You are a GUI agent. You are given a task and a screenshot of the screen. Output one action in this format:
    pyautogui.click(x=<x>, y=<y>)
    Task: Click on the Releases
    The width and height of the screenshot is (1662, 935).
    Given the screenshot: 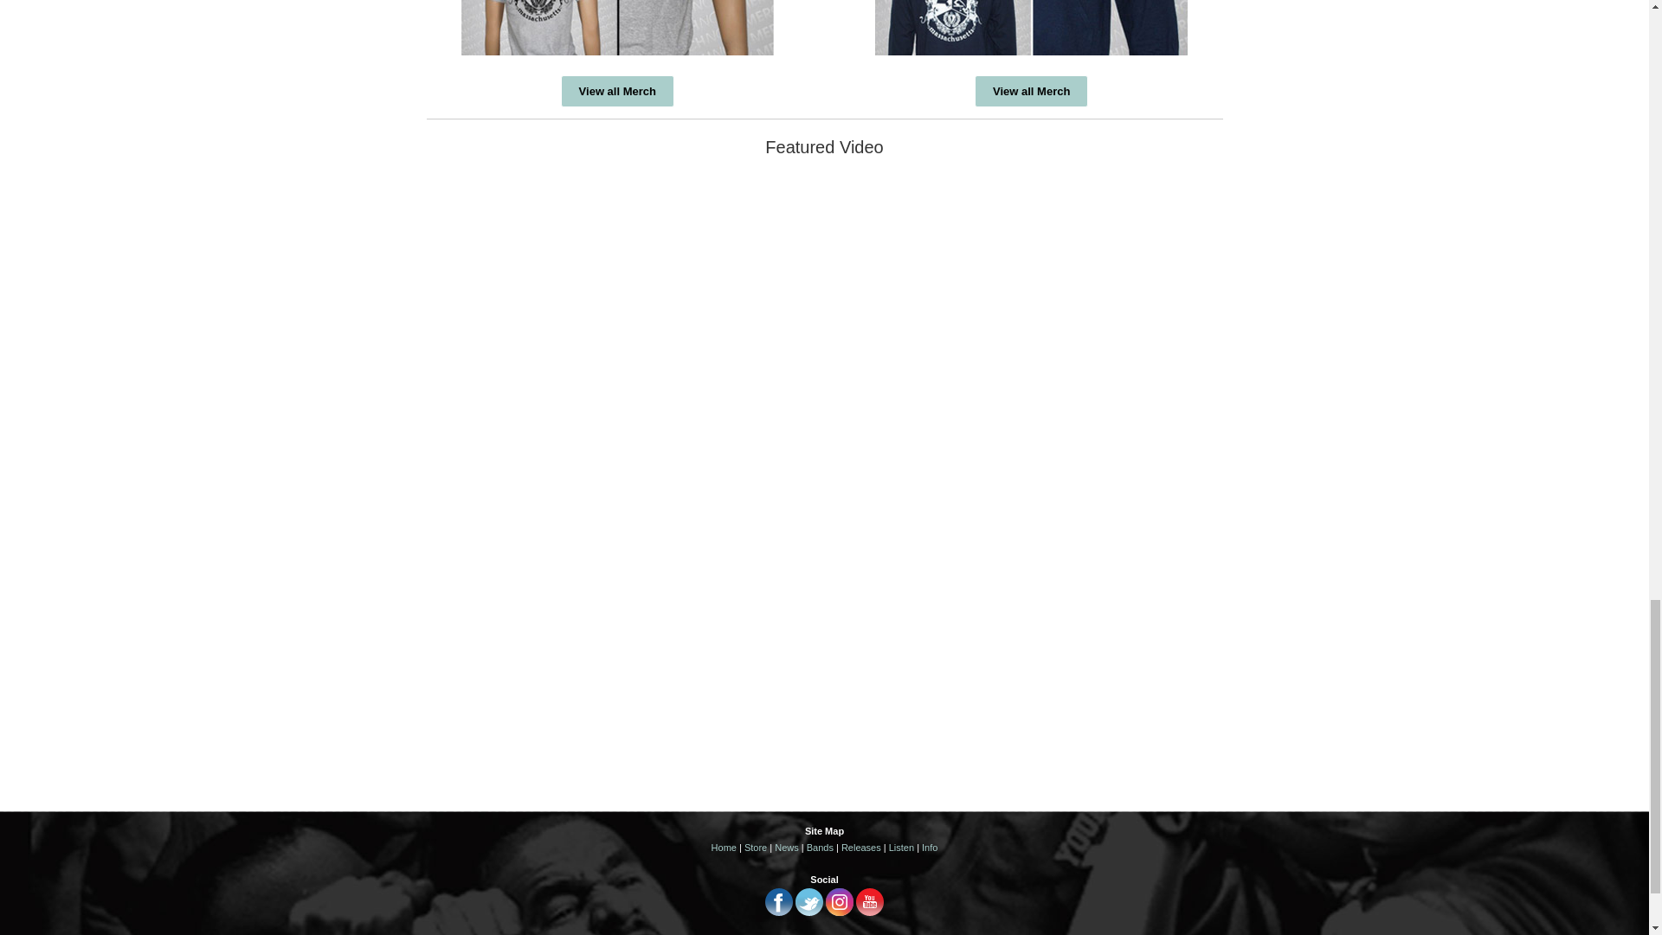 What is the action you would take?
    pyautogui.click(x=860, y=847)
    